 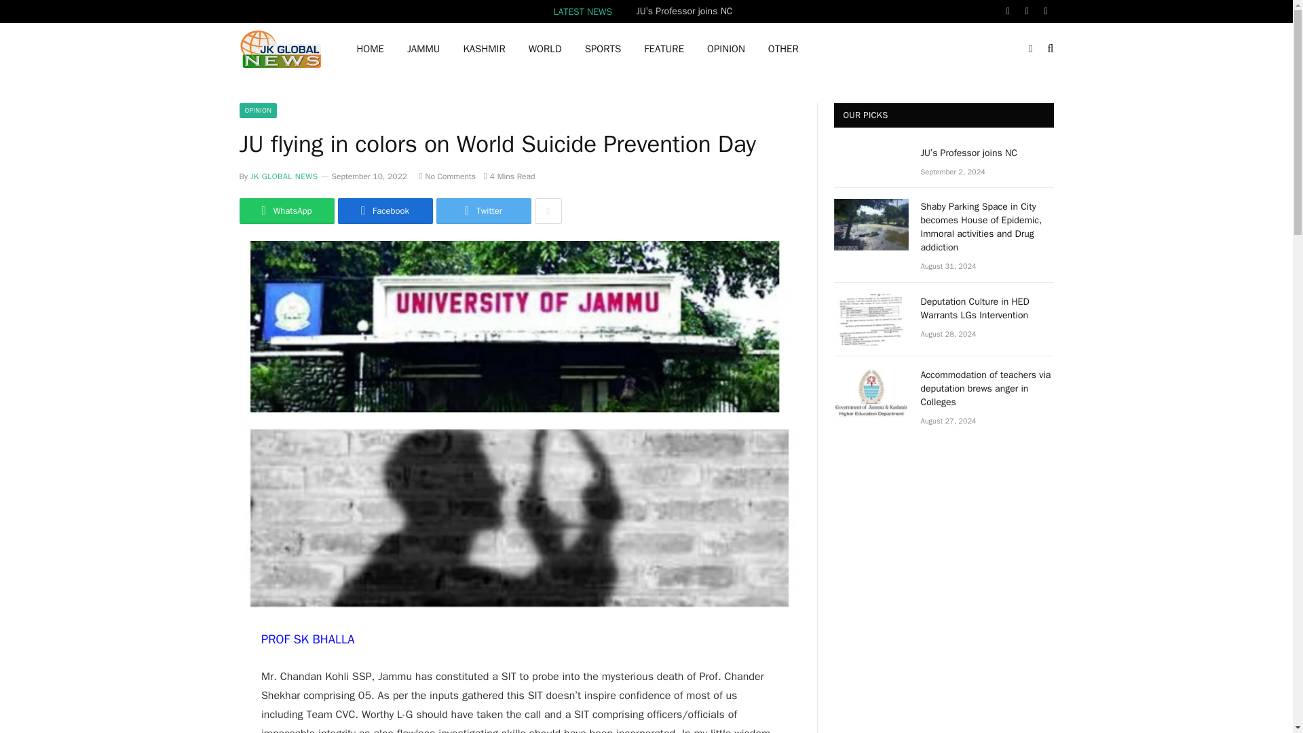 I want to click on OPINION, so click(x=726, y=49).